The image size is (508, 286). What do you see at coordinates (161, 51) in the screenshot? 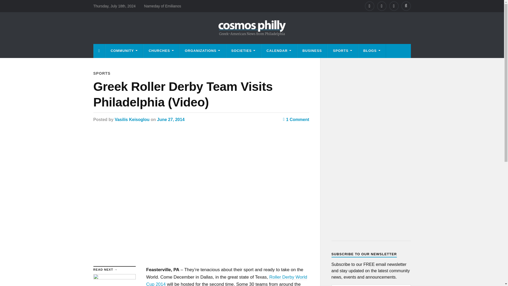
I see `CHURCHES` at bounding box center [161, 51].